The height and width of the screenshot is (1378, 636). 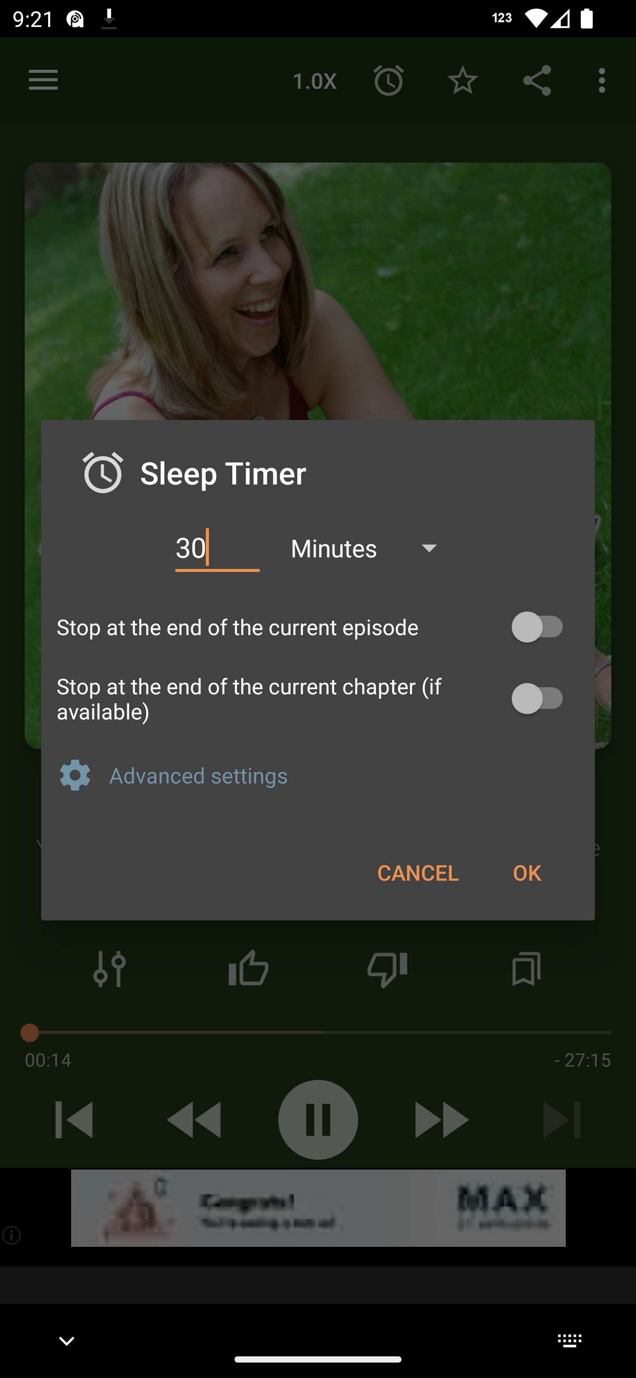 What do you see at coordinates (217, 548) in the screenshot?
I see `30` at bounding box center [217, 548].